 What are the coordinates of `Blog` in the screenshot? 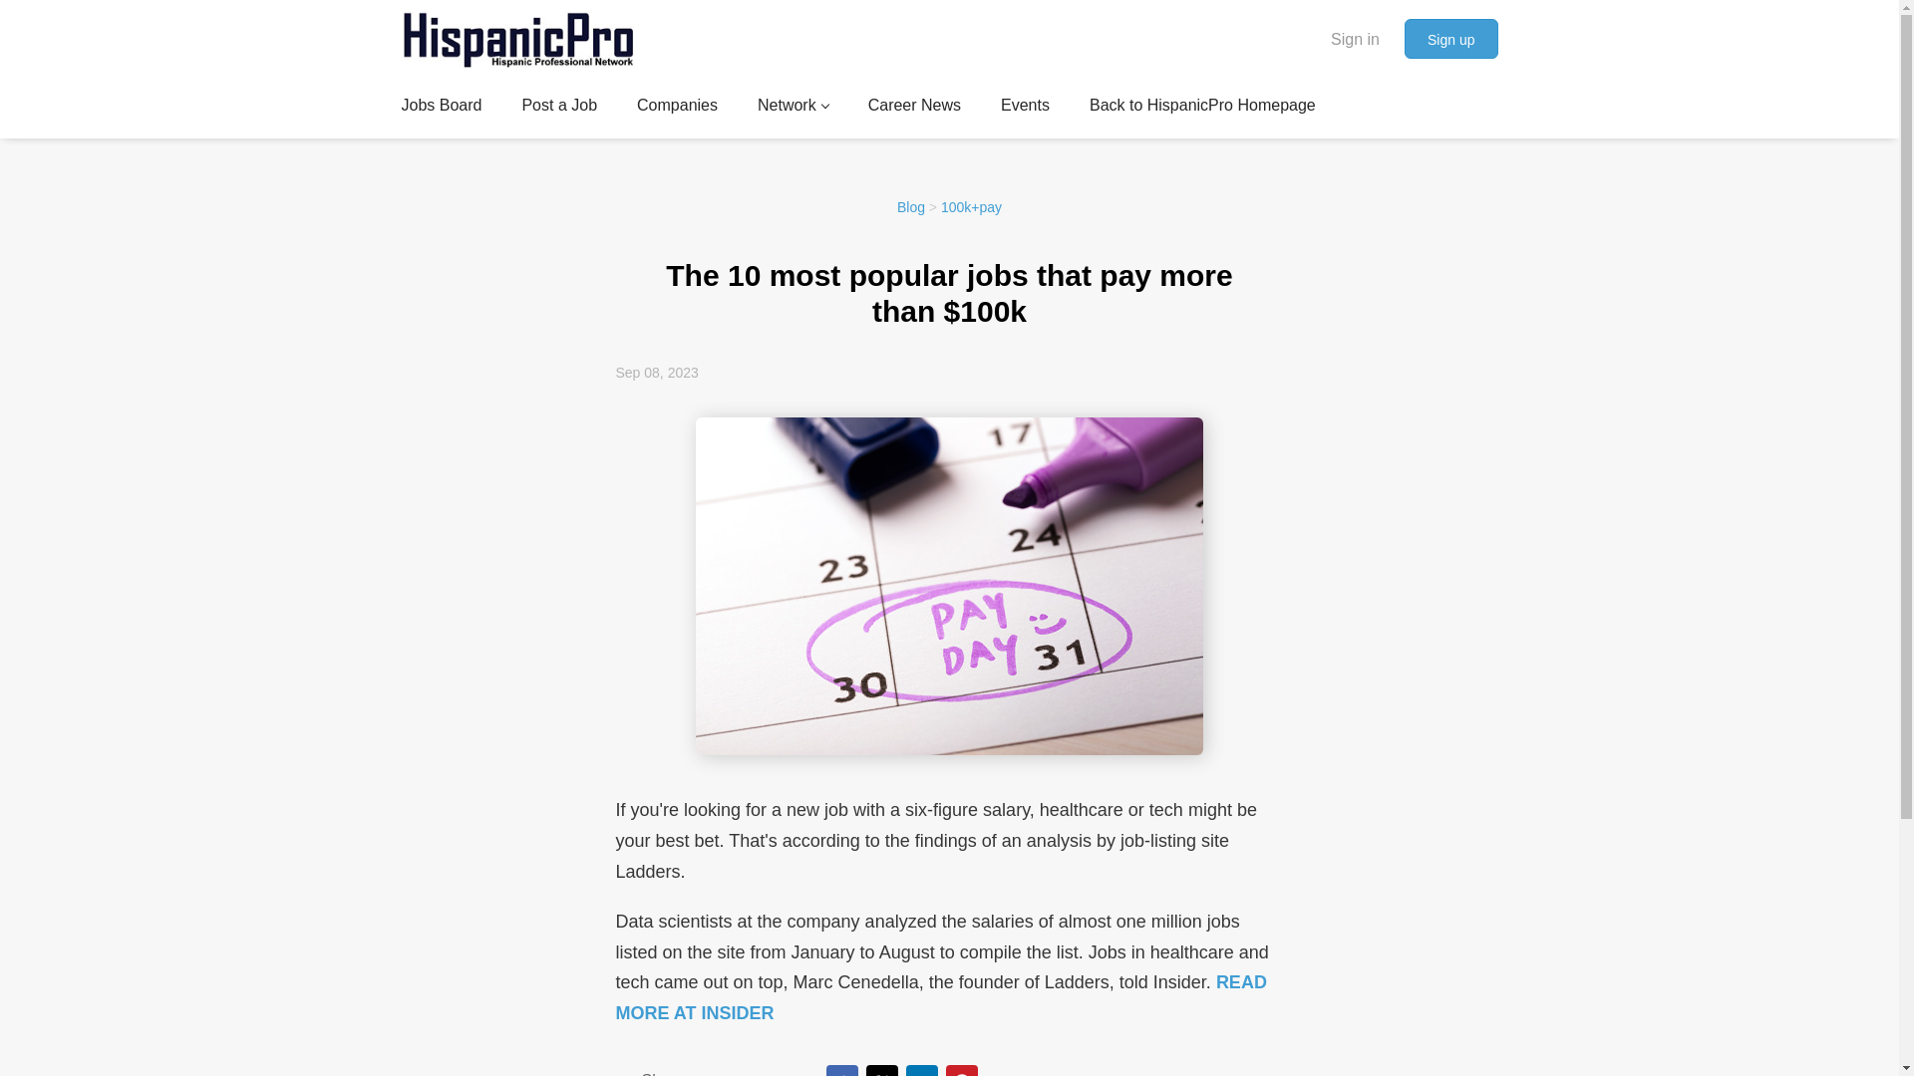 It's located at (911, 207).